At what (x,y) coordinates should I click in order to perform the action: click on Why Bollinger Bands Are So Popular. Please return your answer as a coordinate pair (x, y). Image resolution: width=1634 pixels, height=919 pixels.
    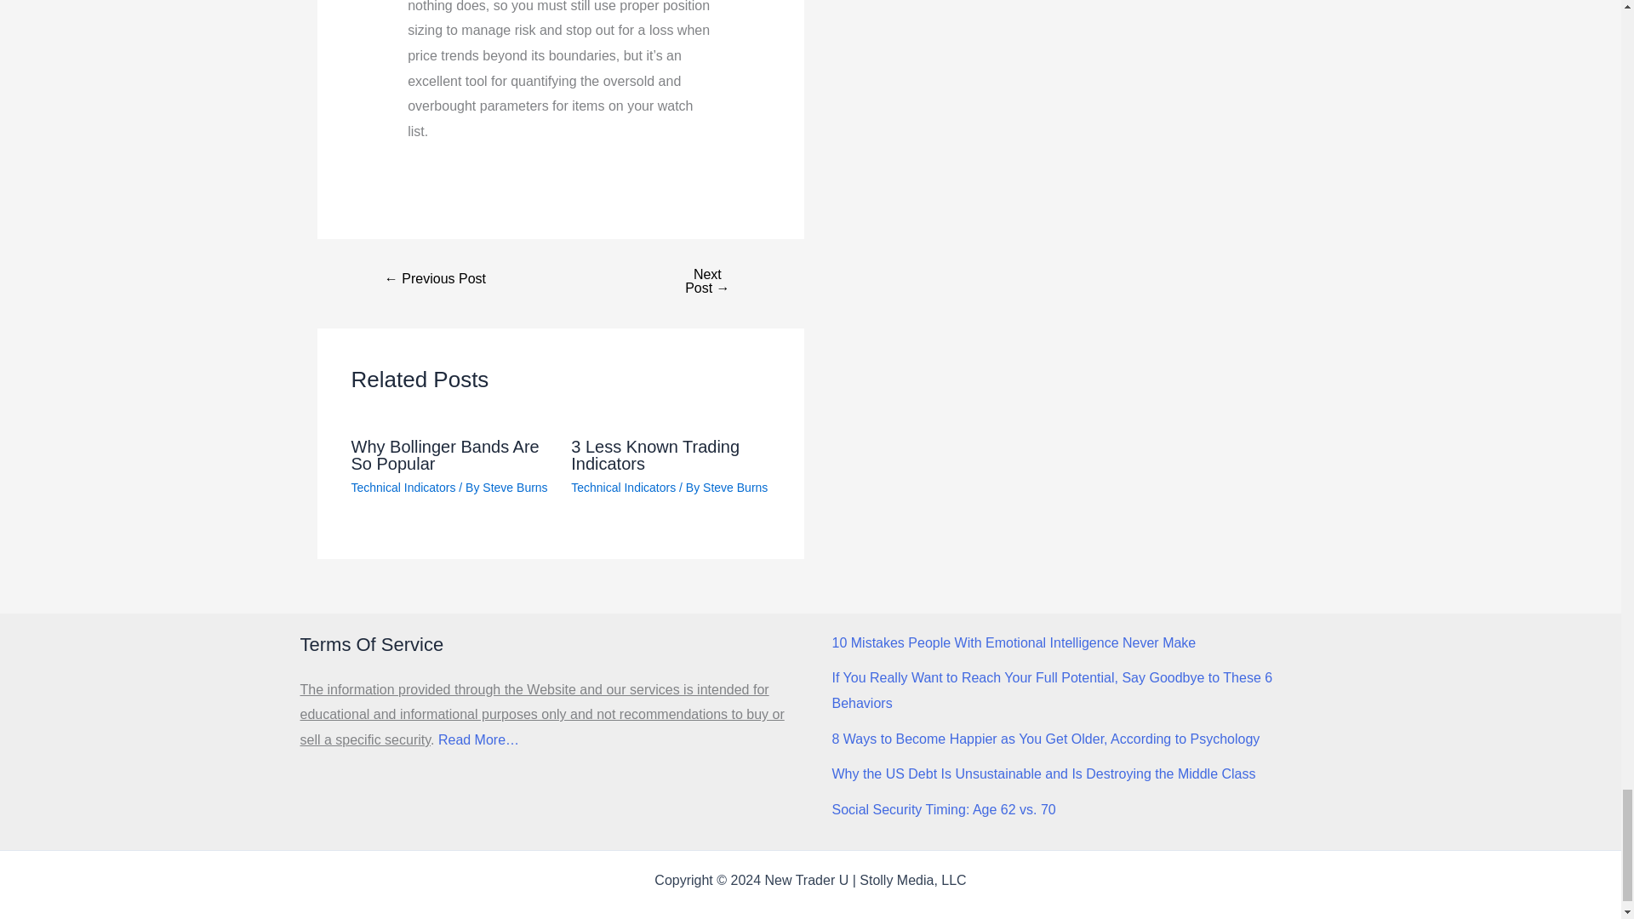
    Looking at the image, I should click on (444, 455).